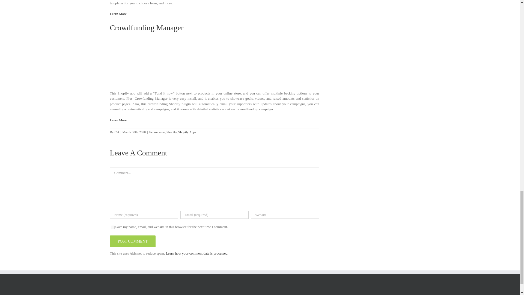  Describe the element at coordinates (171, 132) in the screenshot. I see `Shopify` at that location.